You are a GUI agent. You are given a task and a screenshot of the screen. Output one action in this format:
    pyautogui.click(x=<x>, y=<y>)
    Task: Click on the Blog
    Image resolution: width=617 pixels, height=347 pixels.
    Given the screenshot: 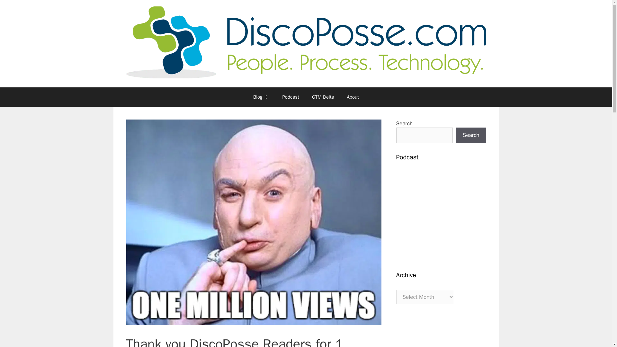 What is the action you would take?
    pyautogui.click(x=261, y=97)
    